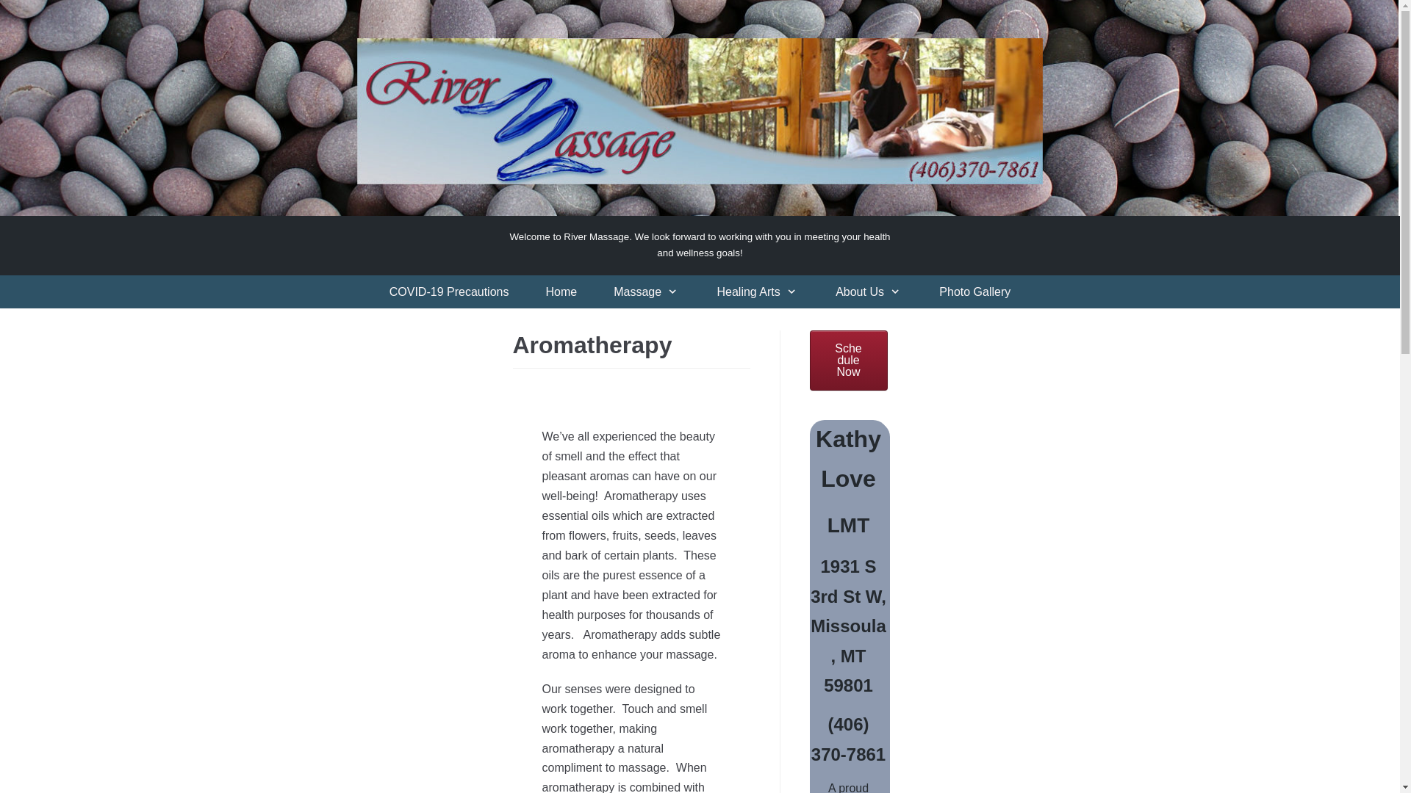 The image size is (1411, 793). I want to click on COVID-19 Precautions, so click(449, 292).